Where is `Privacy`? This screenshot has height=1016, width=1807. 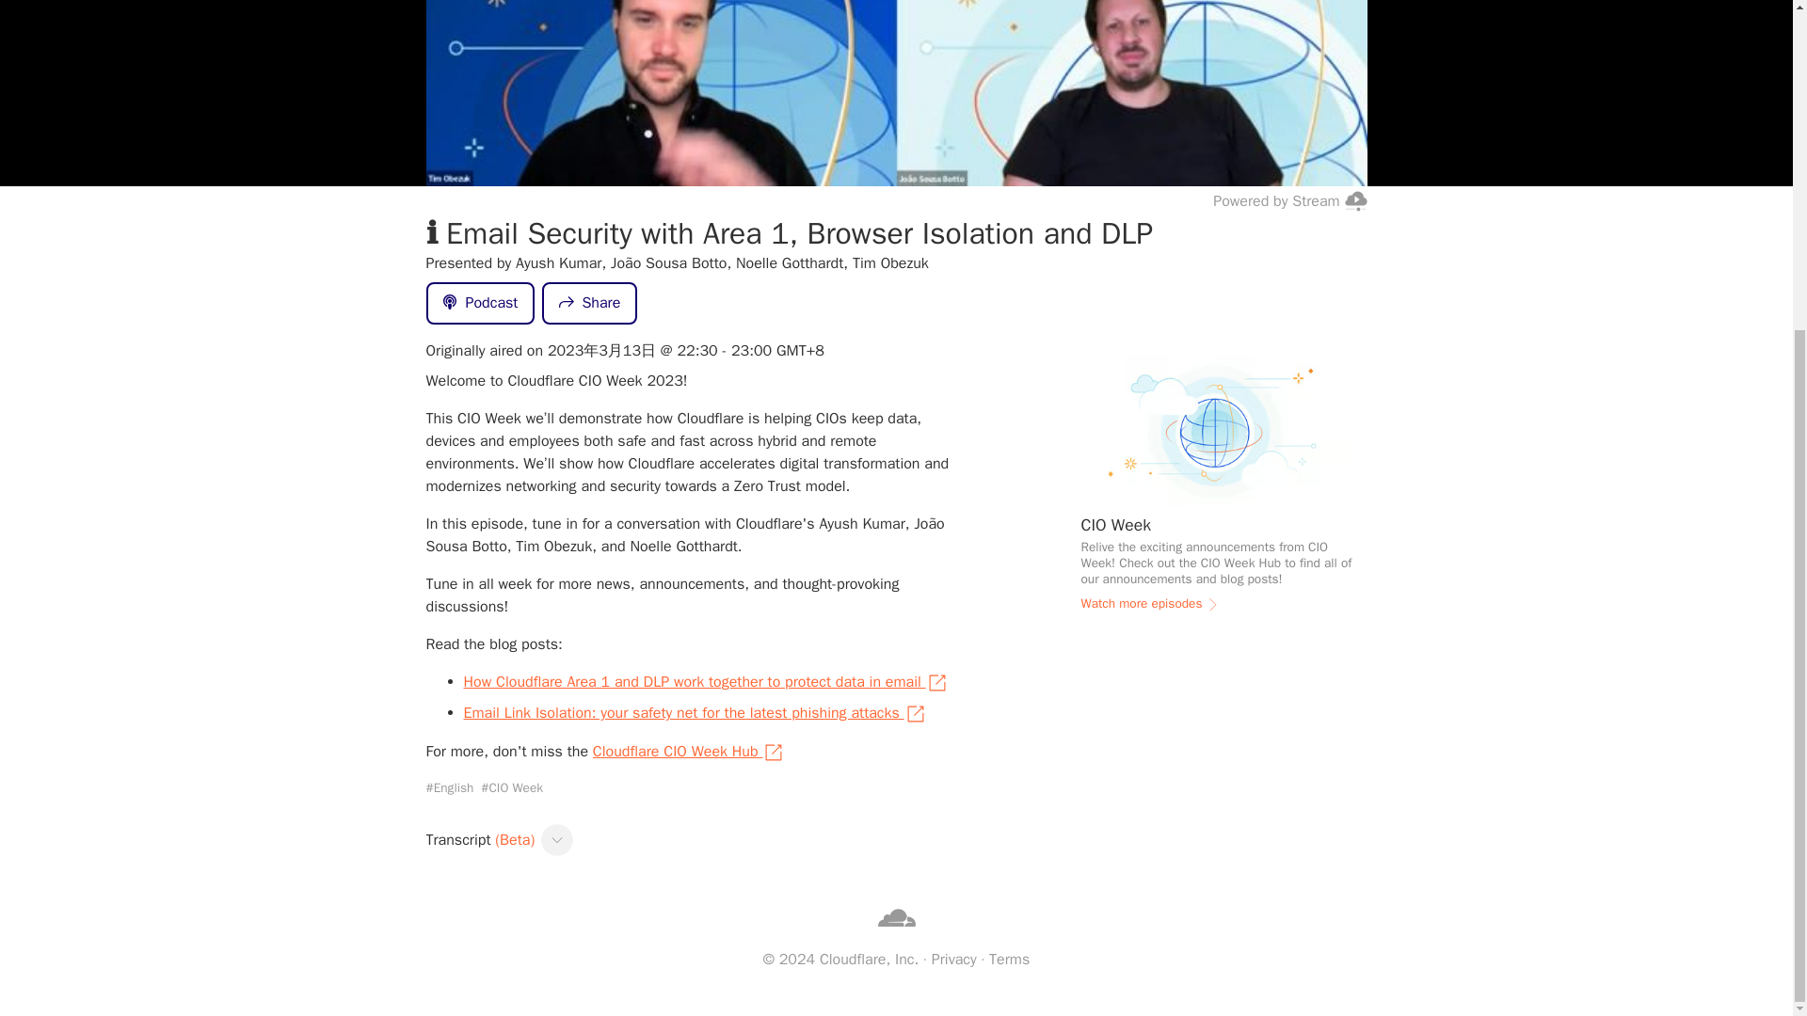 Privacy is located at coordinates (954, 960).